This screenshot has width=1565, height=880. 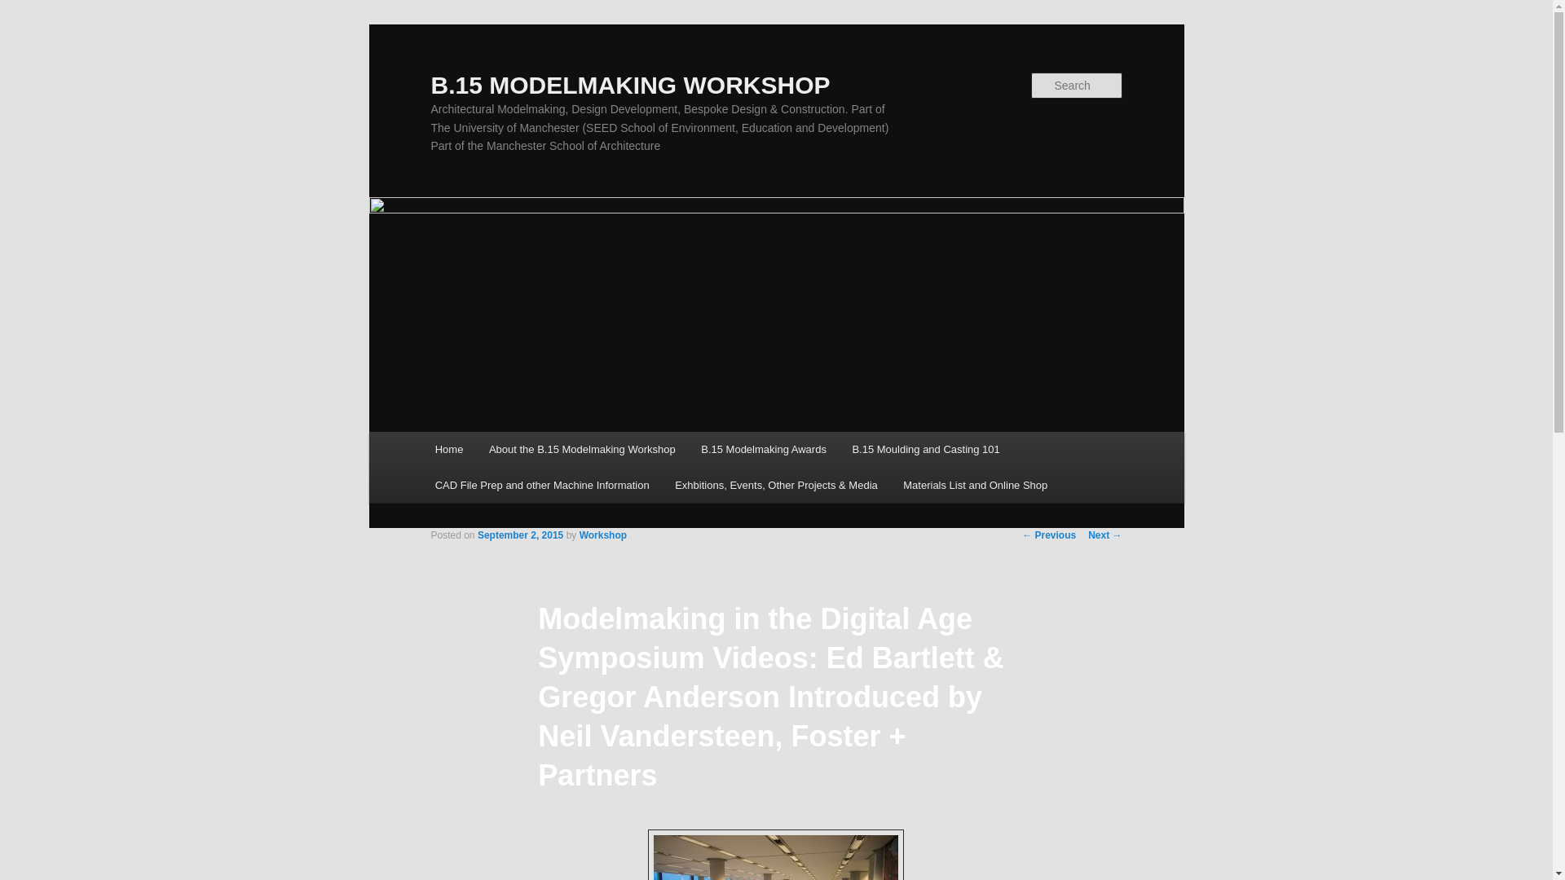 I want to click on Workshop, so click(x=603, y=535).